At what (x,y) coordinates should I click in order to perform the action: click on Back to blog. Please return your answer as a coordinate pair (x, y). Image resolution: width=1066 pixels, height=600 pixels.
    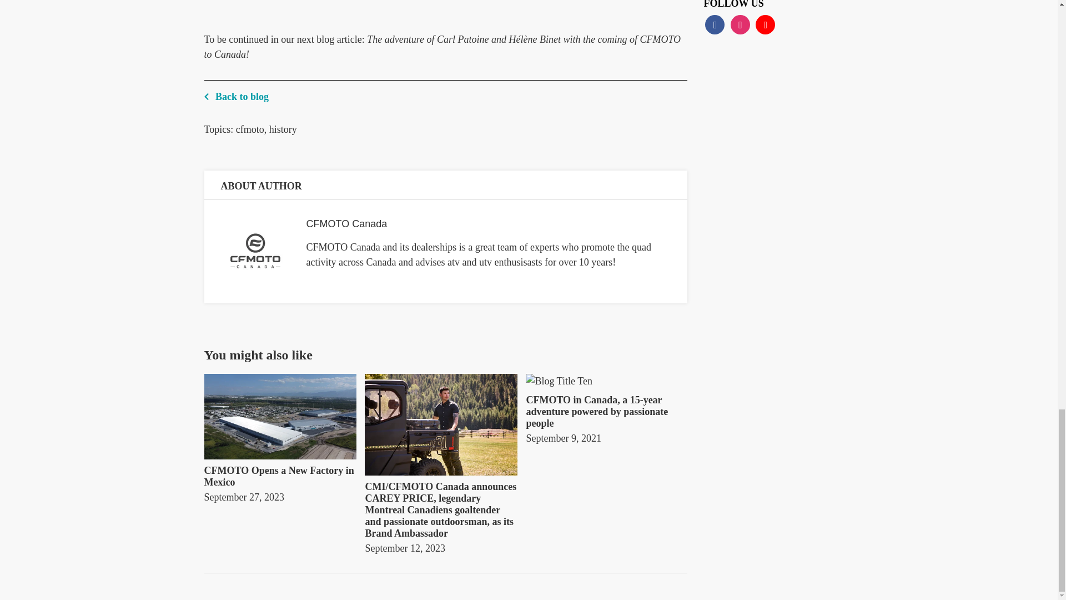
    Looking at the image, I should click on (446, 92).